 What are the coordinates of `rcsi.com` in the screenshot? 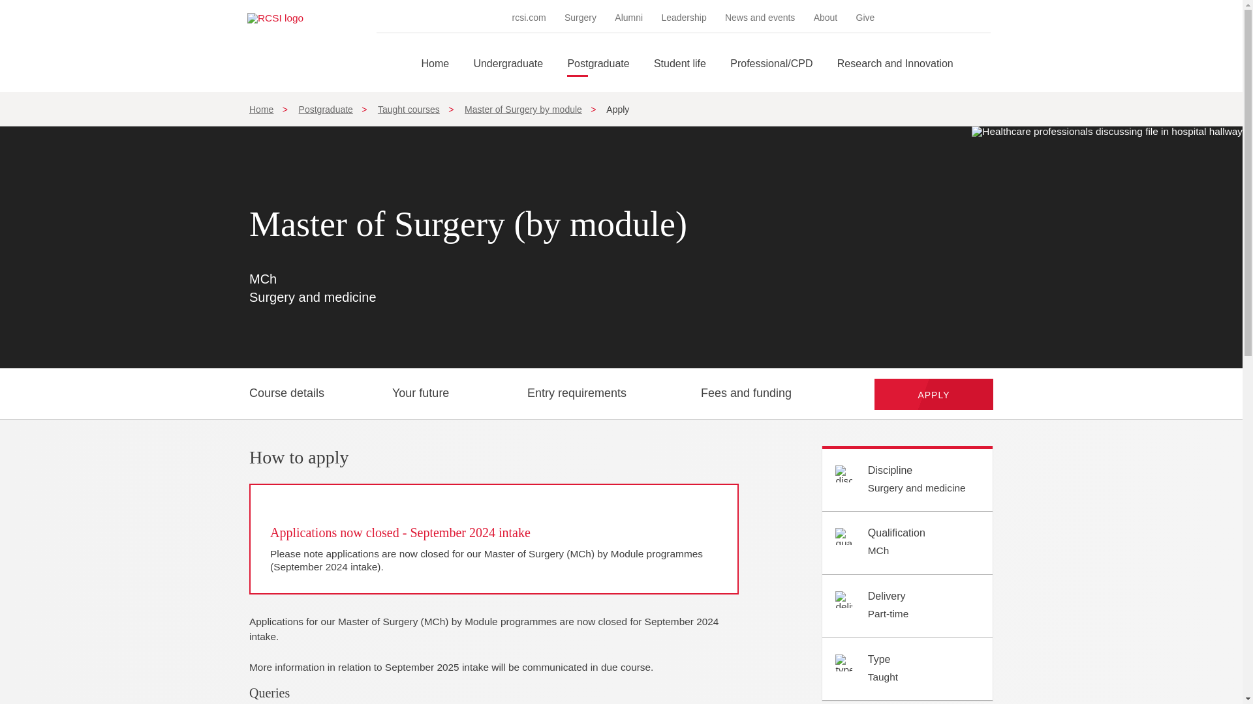 It's located at (529, 17).